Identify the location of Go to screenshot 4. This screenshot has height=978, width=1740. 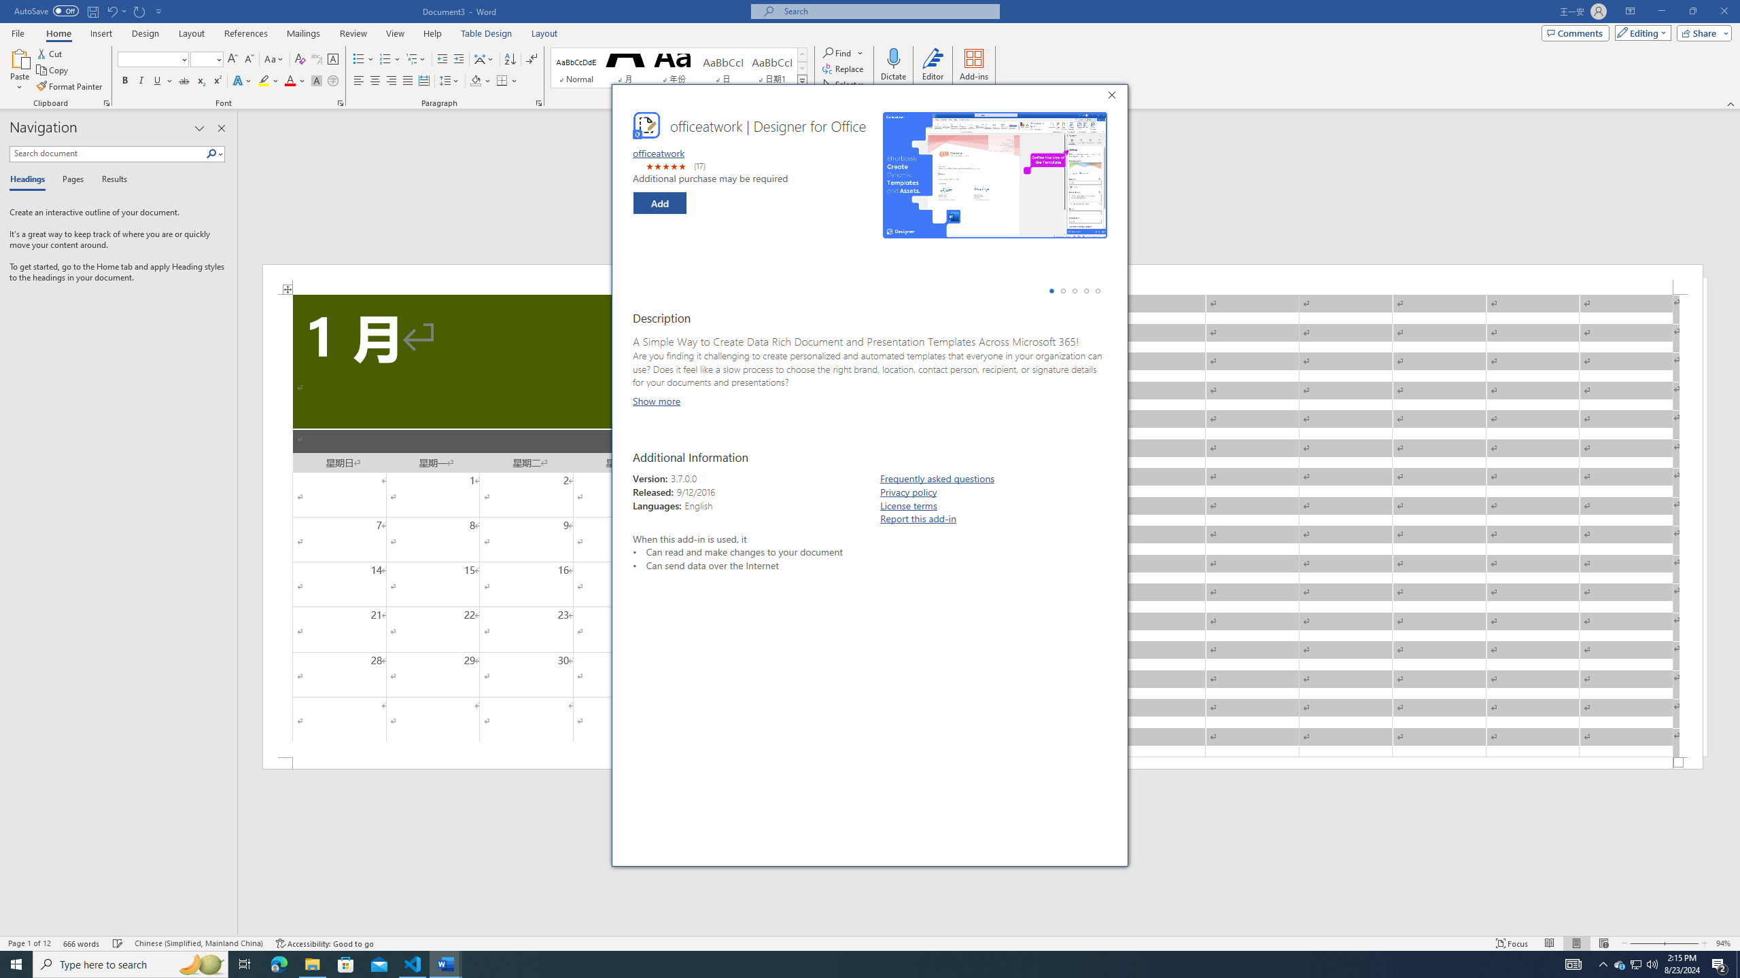
(1086, 291).